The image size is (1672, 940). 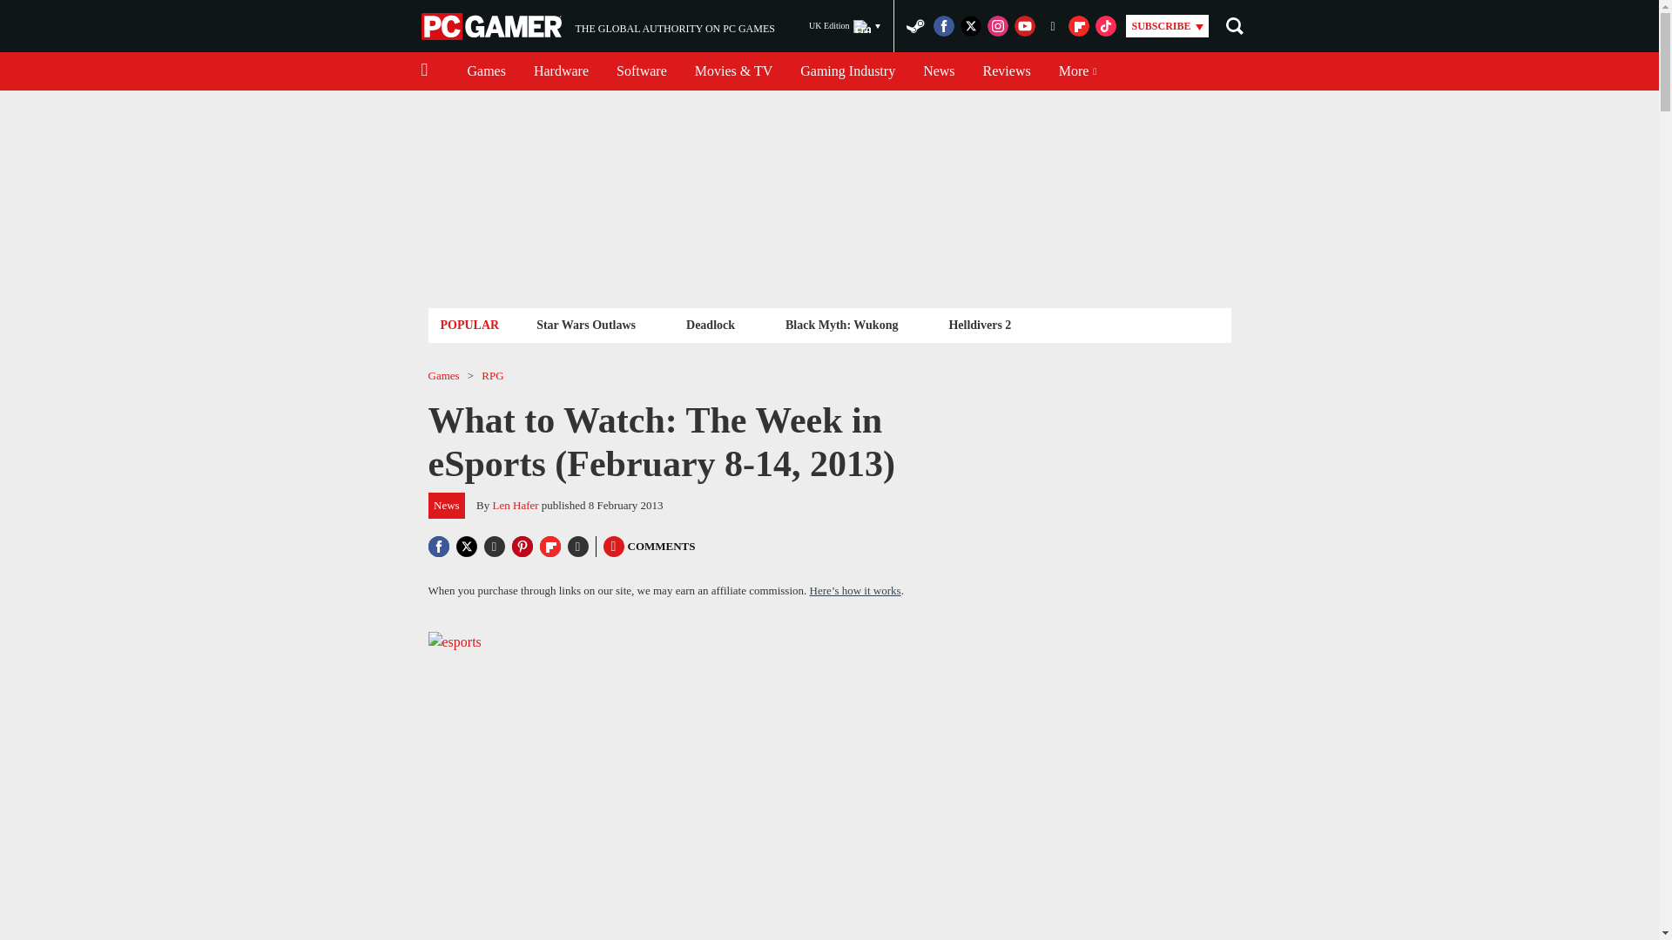 I want to click on Software, so click(x=641, y=71).